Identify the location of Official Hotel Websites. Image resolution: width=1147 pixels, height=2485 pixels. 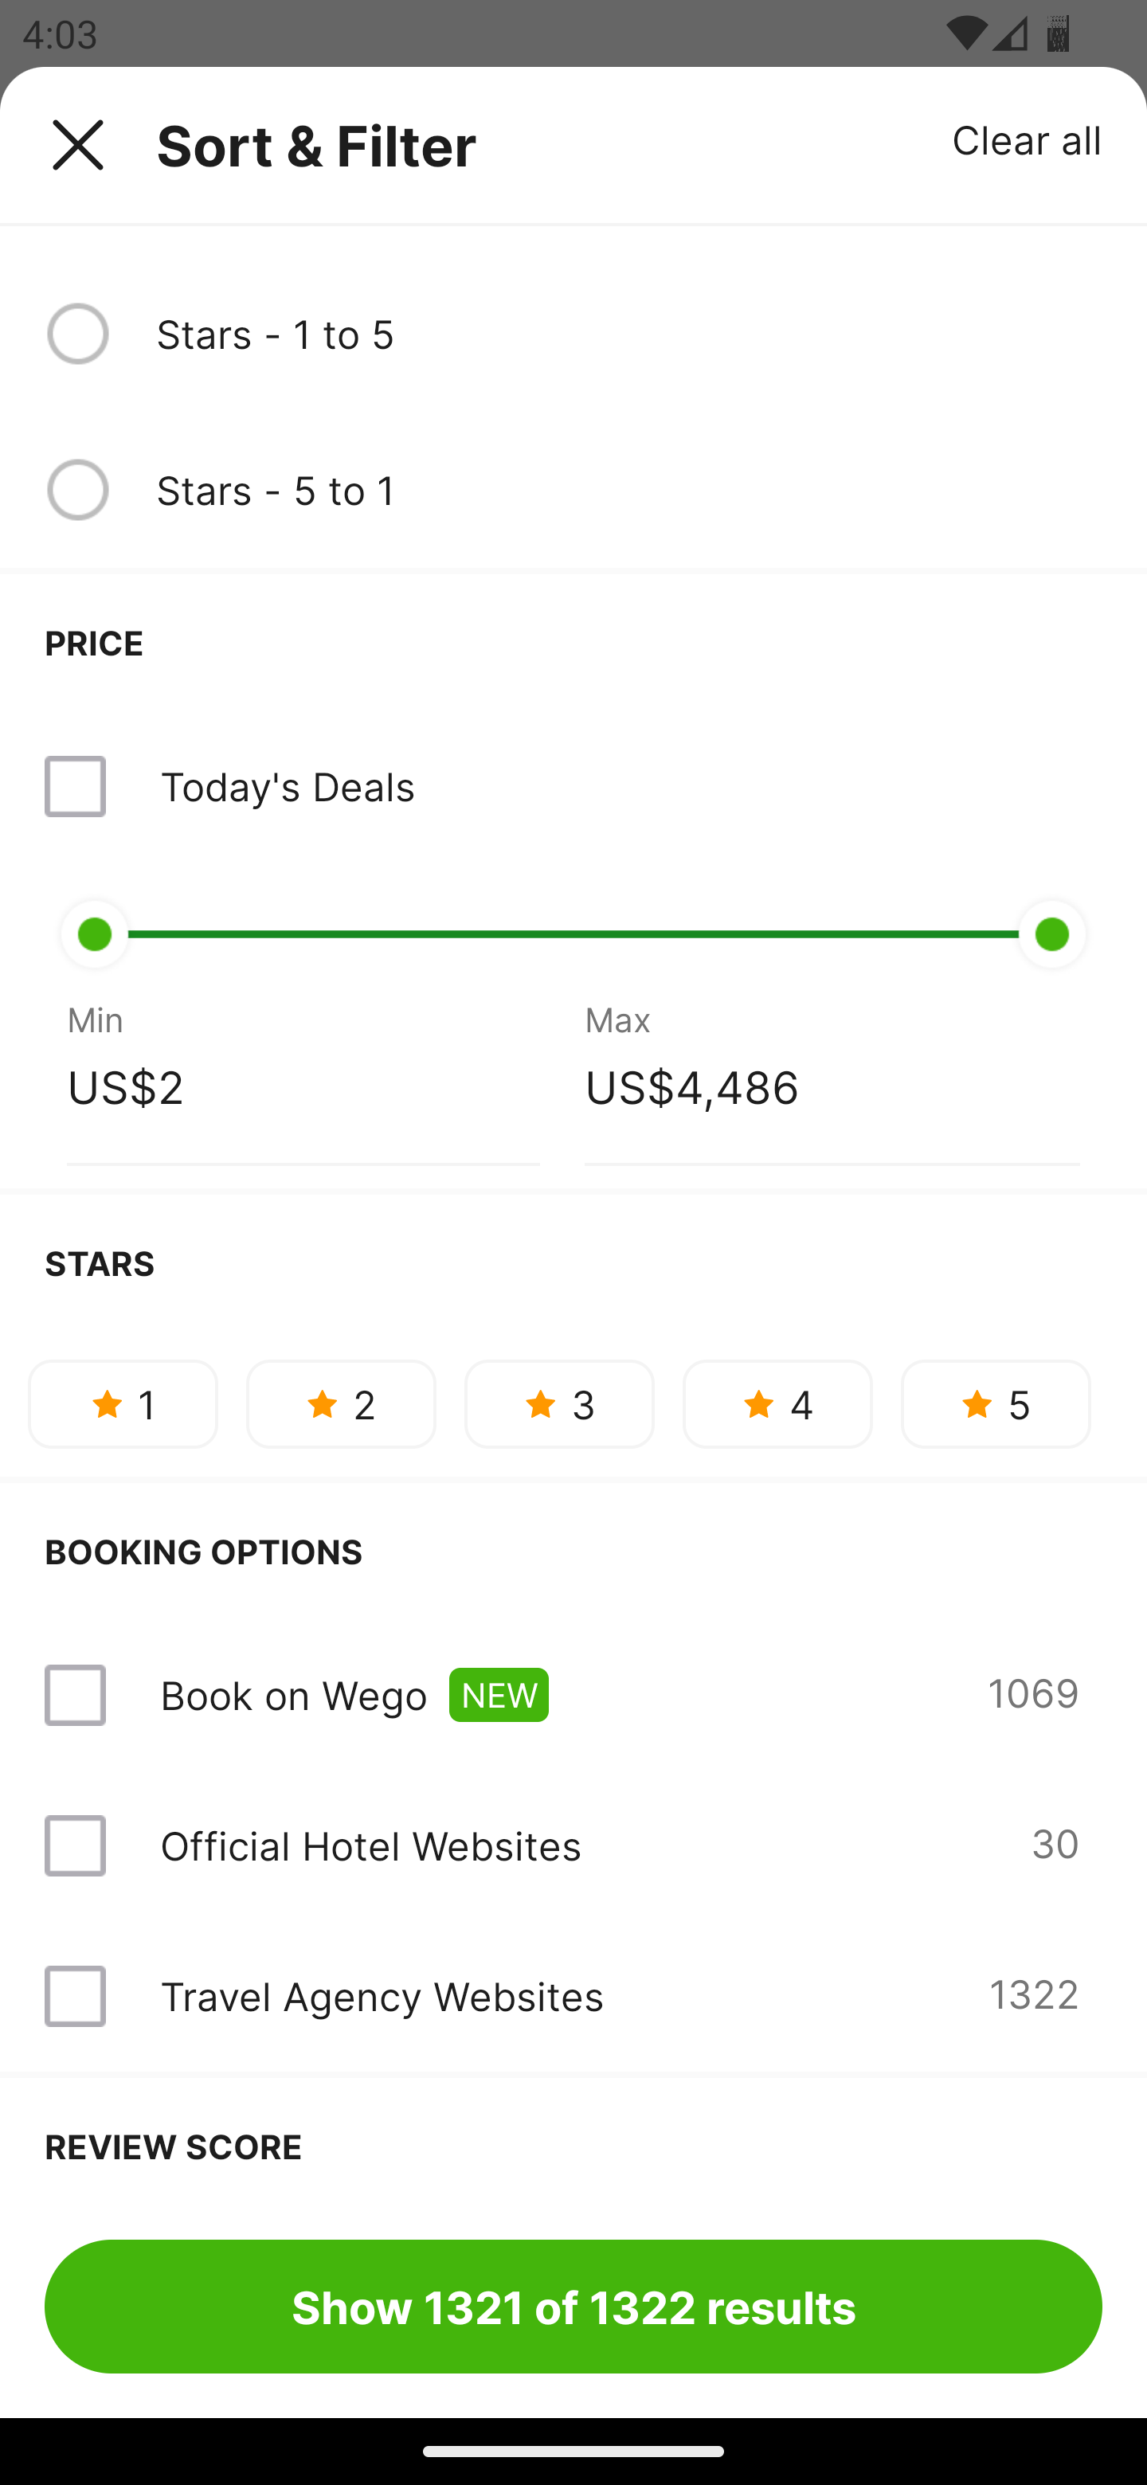
(370, 1845).